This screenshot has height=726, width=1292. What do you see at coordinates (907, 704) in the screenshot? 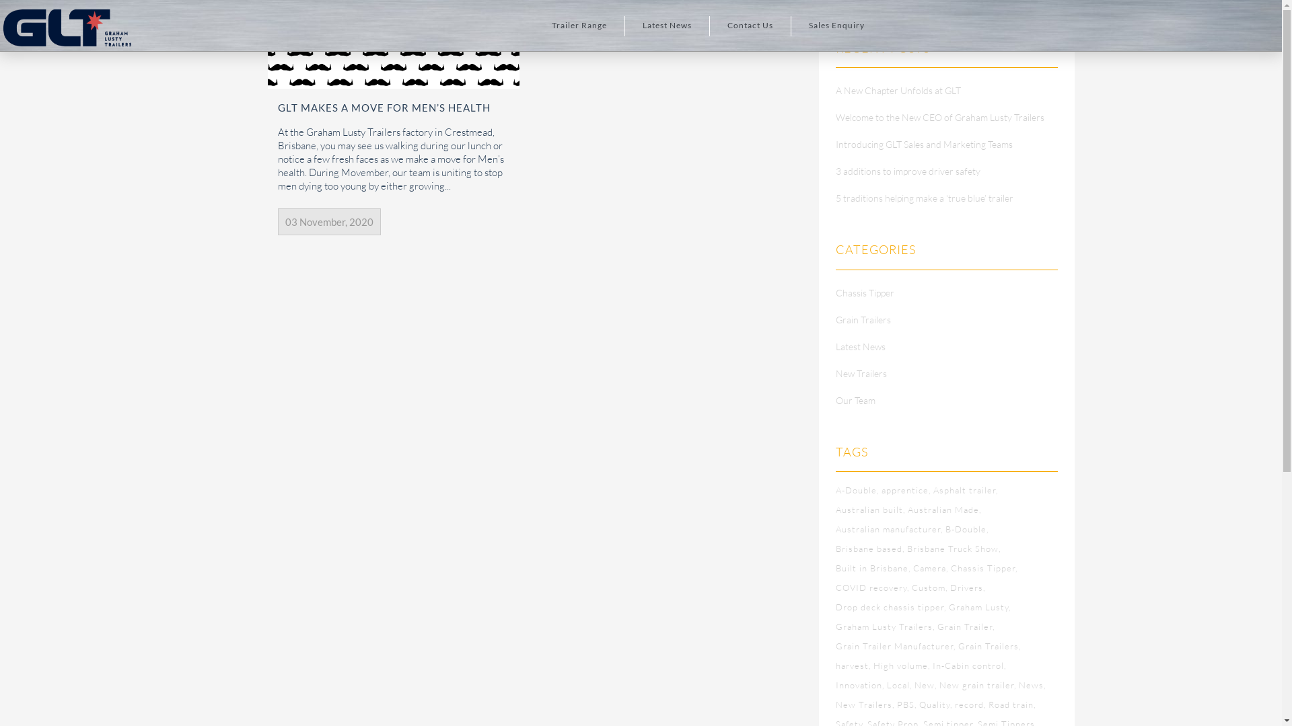
I see `PBS` at bounding box center [907, 704].